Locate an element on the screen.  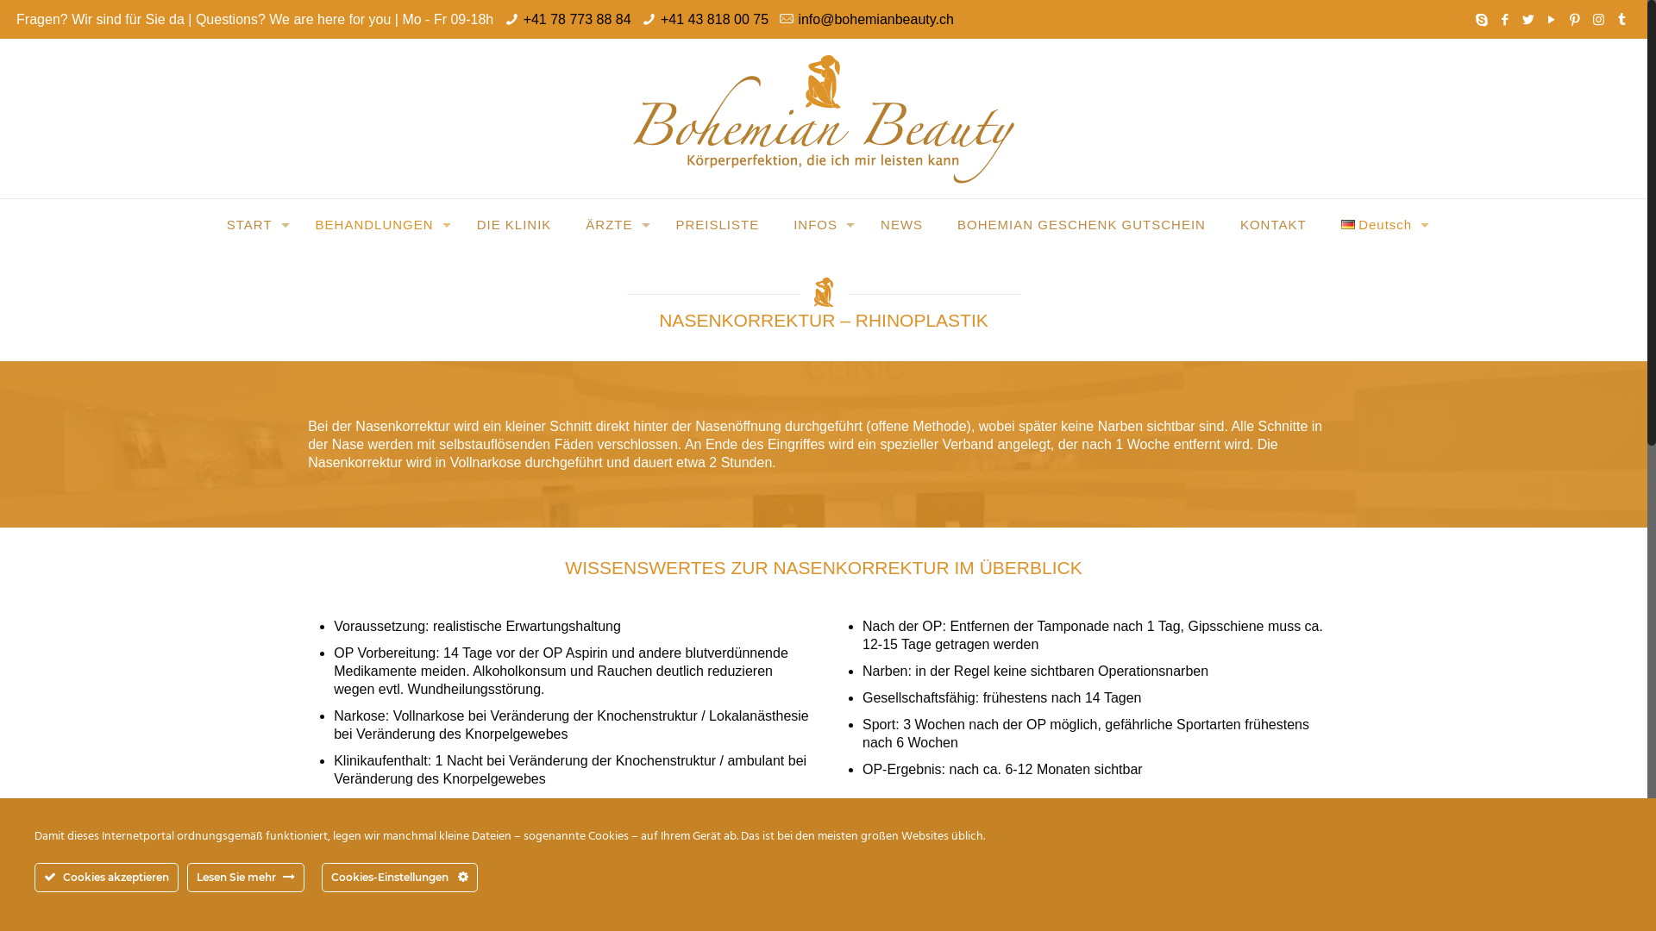
+41 43 818 00 75 is located at coordinates (714, 19).